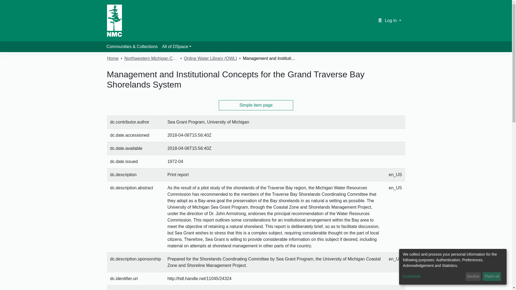  I want to click on Search, so click(380, 20).